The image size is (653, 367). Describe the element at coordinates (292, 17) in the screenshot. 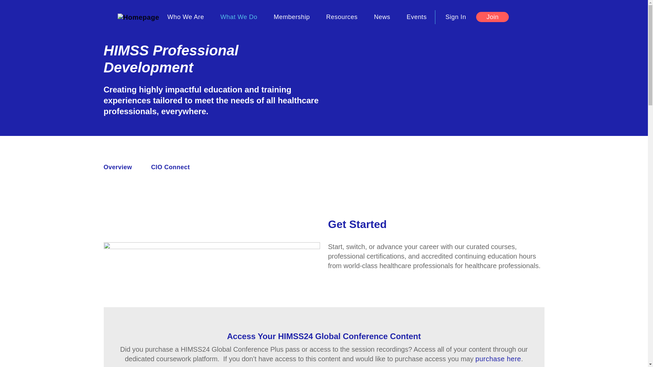

I see `Membership` at that location.